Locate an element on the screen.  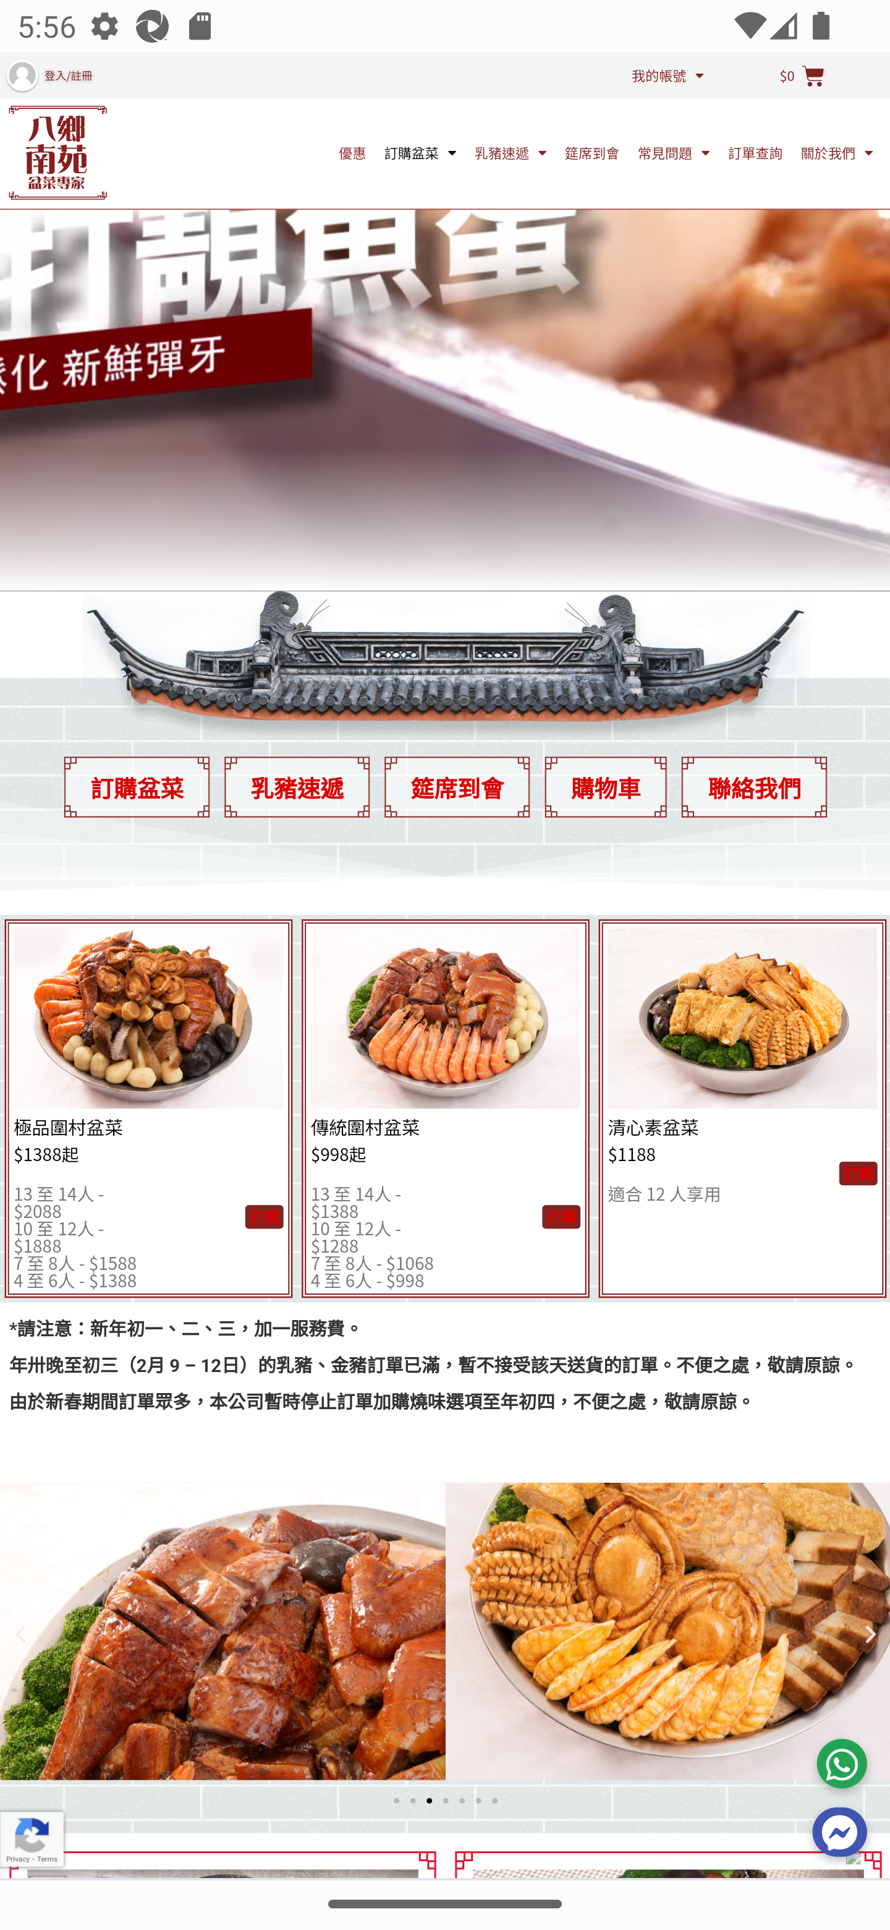
聯絡我們 is located at coordinates (754, 788).